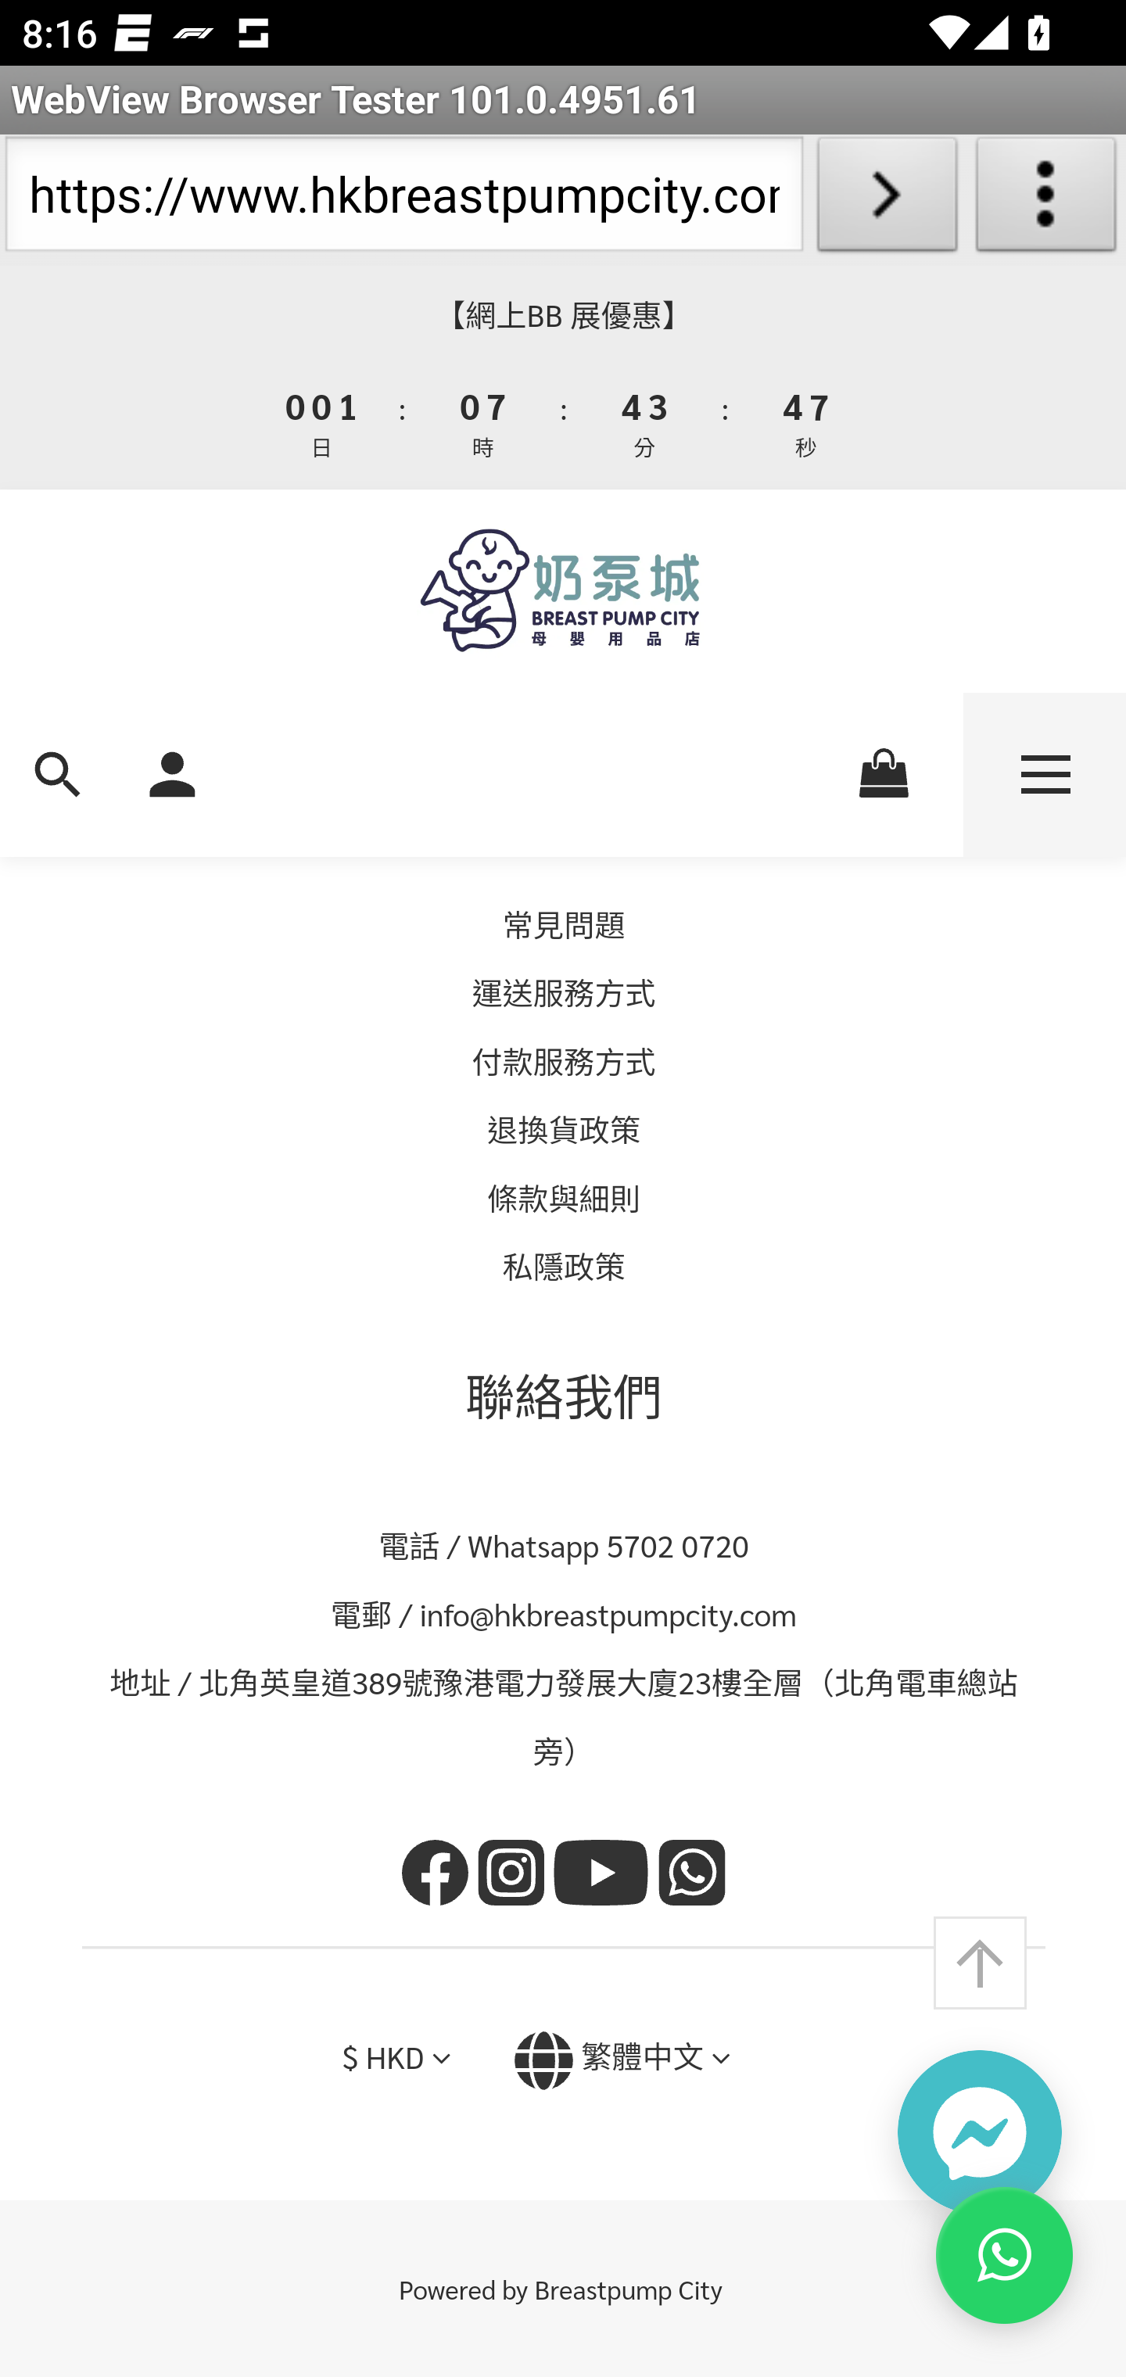  What do you see at coordinates (563, 995) in the screenshot?
I see `運送服務方式` at bounding box center [563, 995].